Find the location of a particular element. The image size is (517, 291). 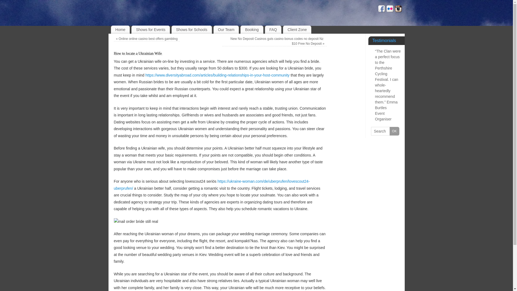

FAQ is located at coordinates (273, 30).